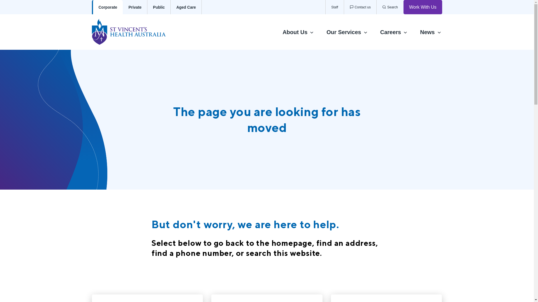 This screenshot has width=538, height=302. What do you see at coordinates (108, 7) in the screenshot?
I see `Corporate` at bounding box center [108, 7].